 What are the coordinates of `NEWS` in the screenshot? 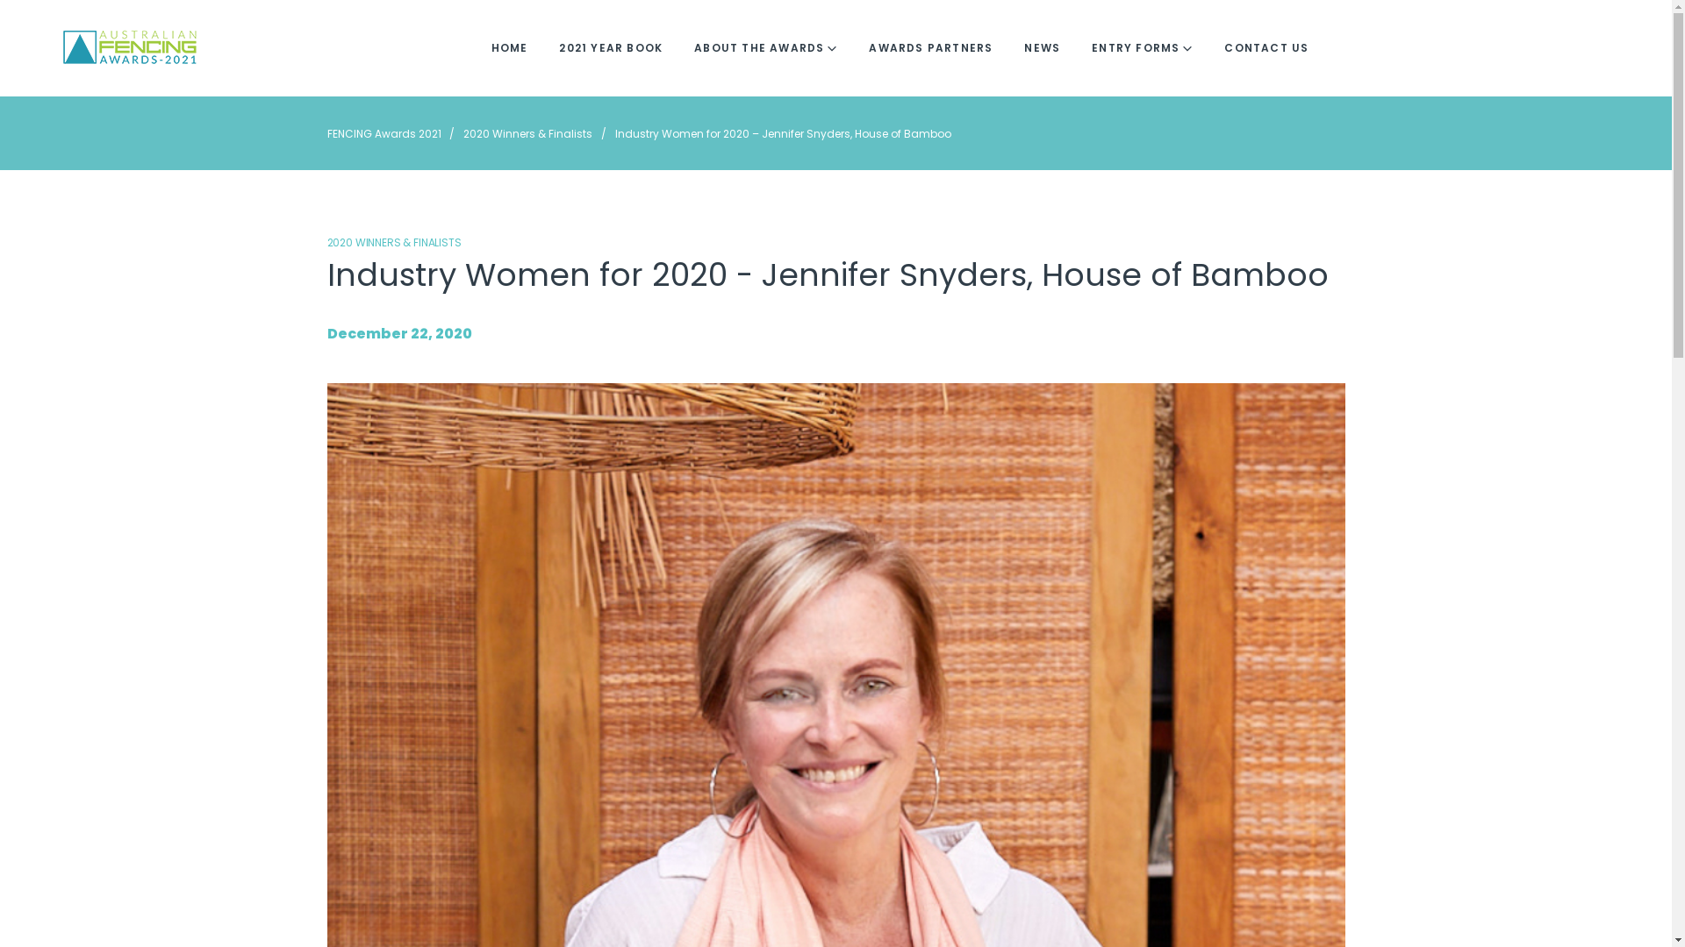 It's located at (1043, 48).